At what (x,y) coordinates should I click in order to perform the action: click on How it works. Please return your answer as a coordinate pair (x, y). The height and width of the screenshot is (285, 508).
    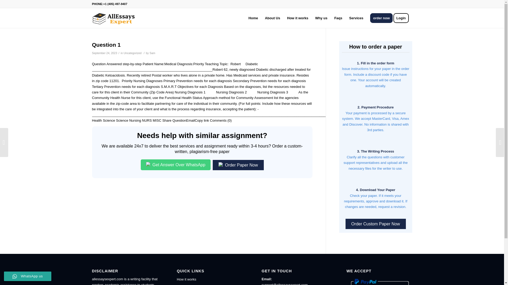
    Looking at the image, I should click on (297, 18).